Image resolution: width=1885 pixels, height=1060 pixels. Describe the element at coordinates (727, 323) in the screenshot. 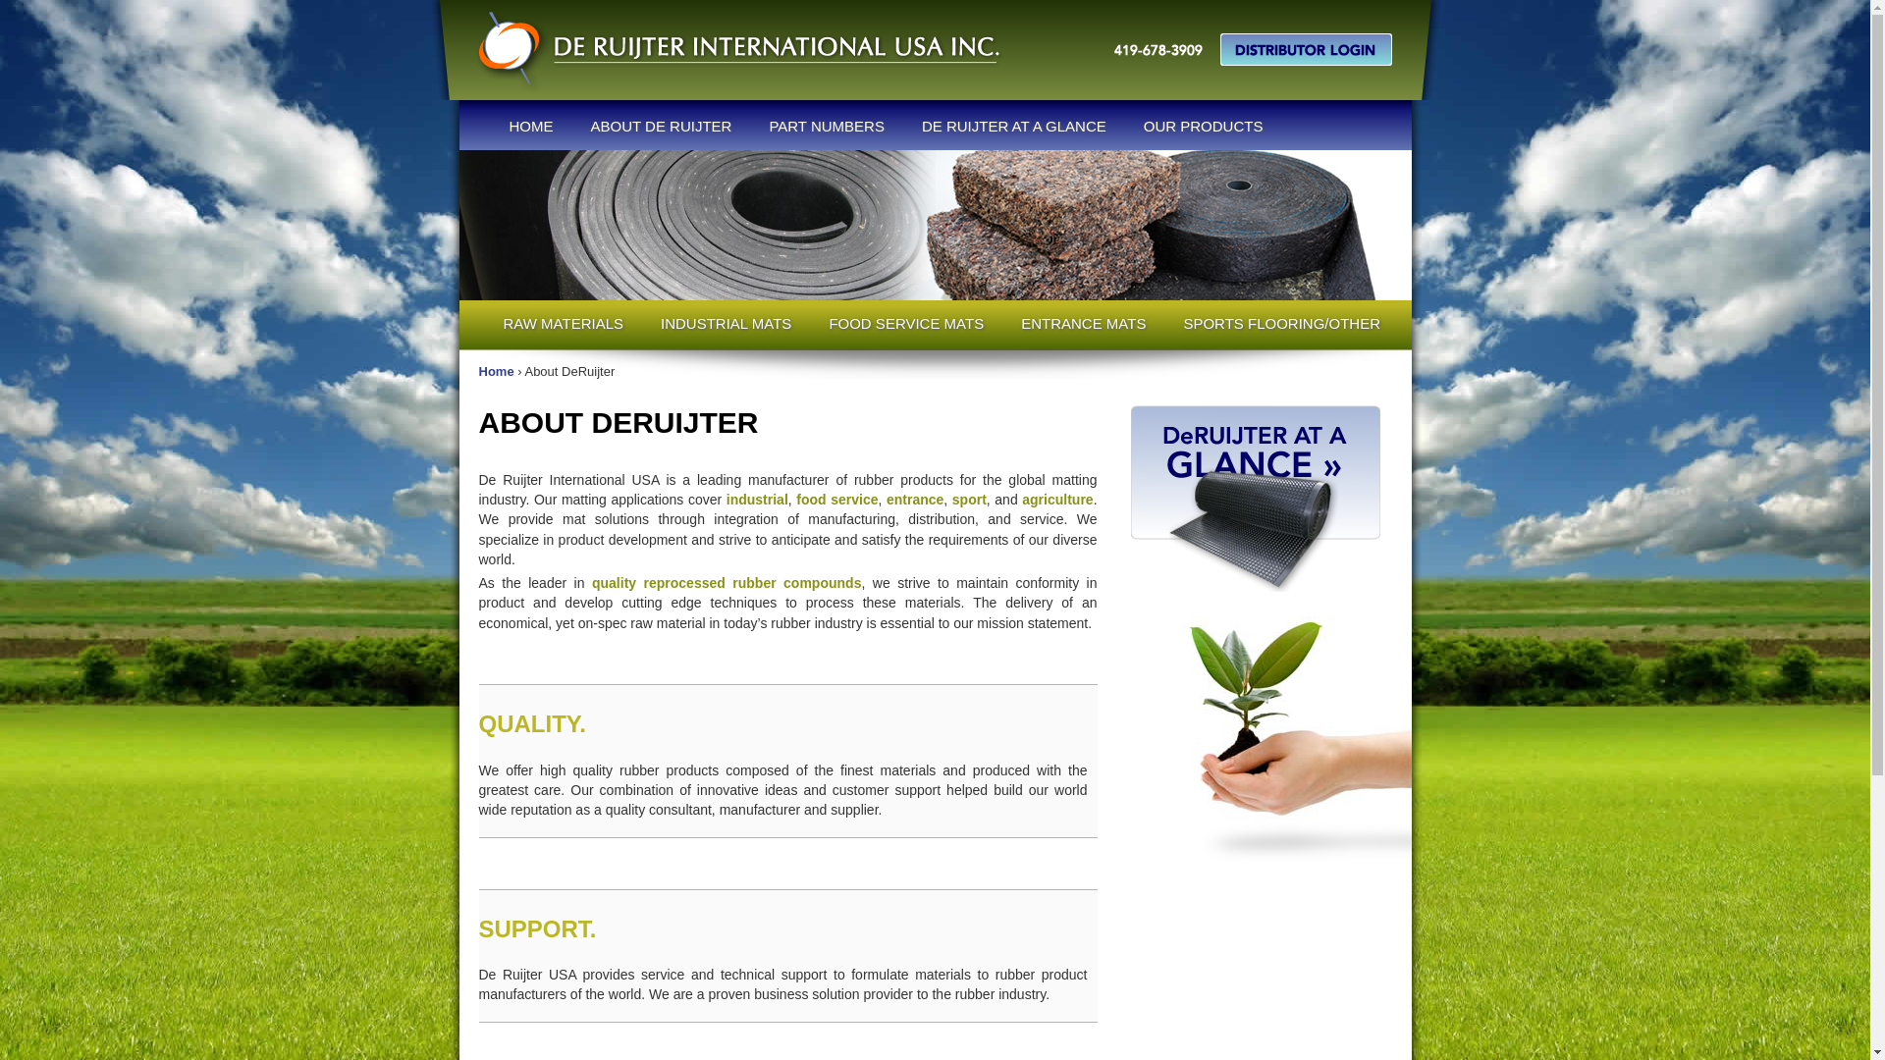

I see `INDUSTRIAL MATS` at that location.